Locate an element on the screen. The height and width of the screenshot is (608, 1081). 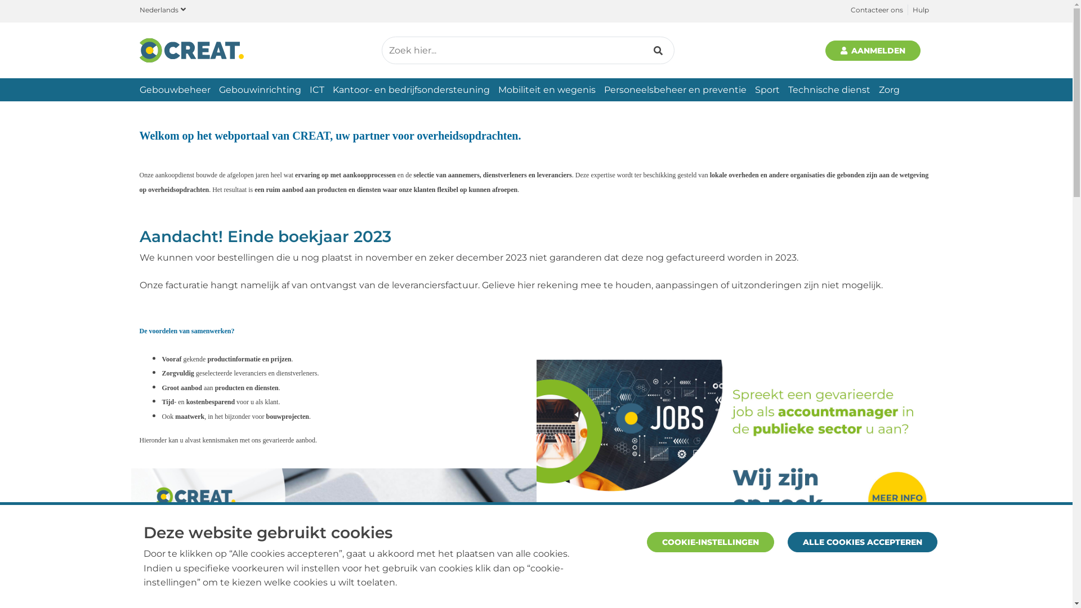
Personeelsbeheer en preventie is located at coordinates (674, 90).